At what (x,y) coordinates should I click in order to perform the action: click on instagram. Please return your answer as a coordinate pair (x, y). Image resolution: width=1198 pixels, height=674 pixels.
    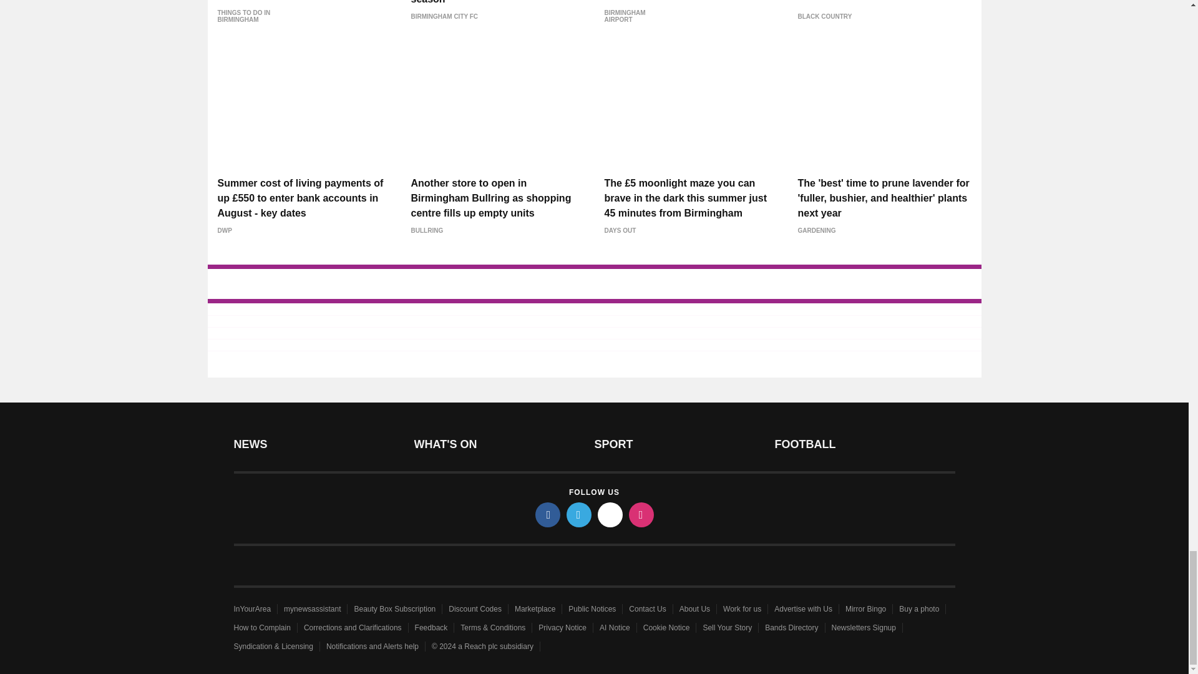
    Looking at the image, I should click on (641, 514).